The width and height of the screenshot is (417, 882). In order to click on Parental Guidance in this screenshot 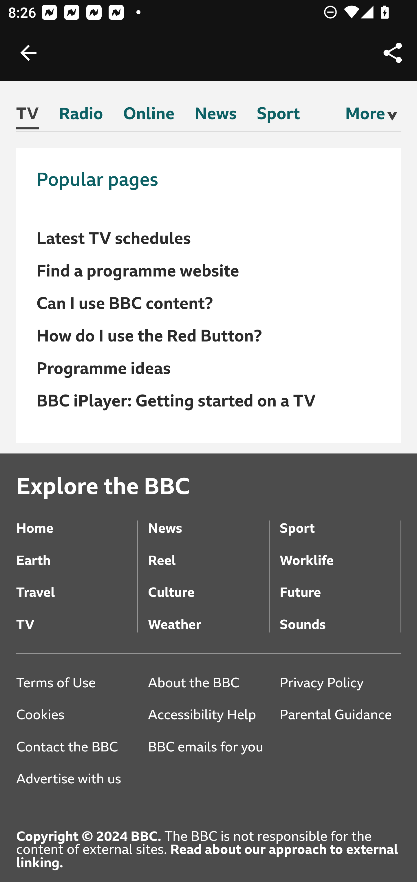, I will do `click(340, 715)`.